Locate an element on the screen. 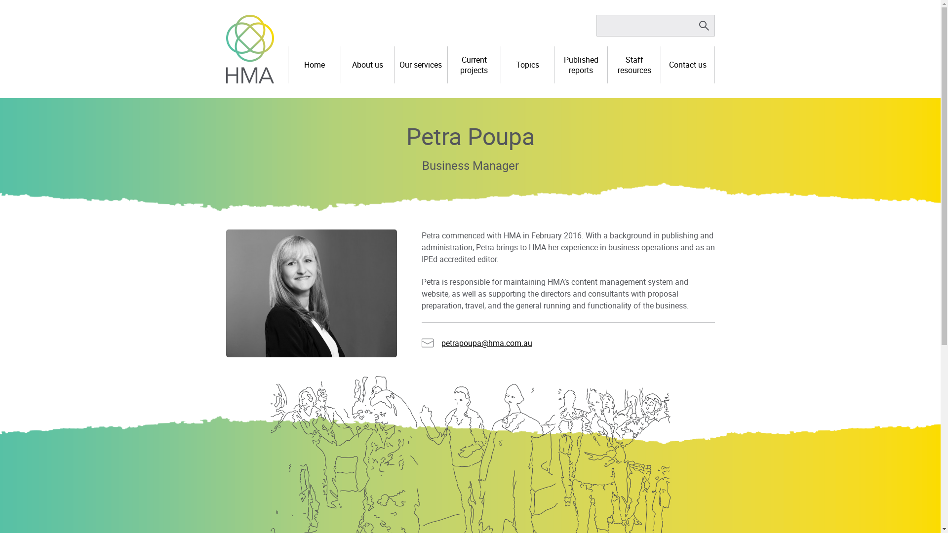 This screenshot has height=533, width=948. Staff resources is located at coordinates (634, 65).